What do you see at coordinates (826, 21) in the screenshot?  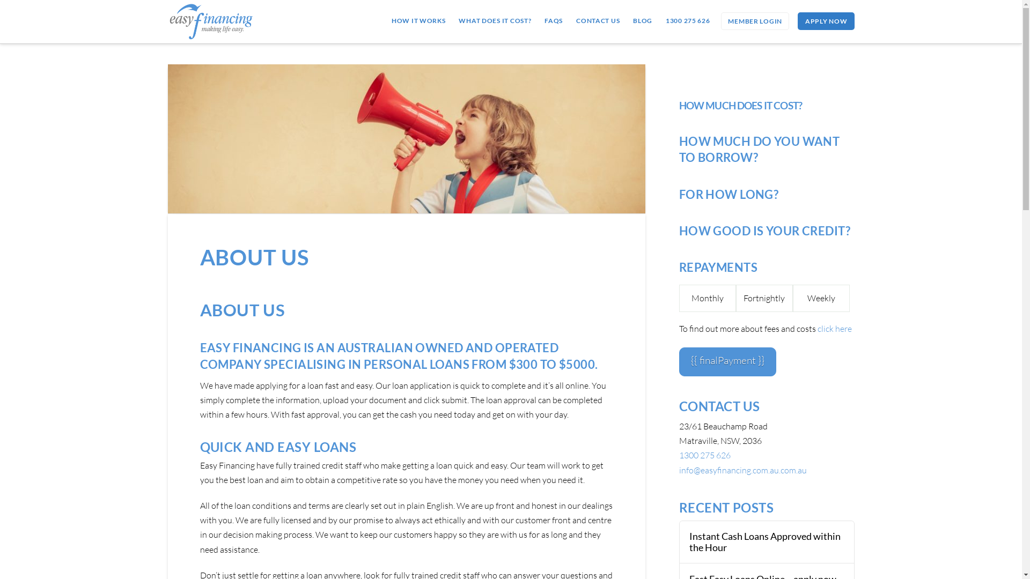 I see `APPLY NOW` at bounding box center [826, 21].